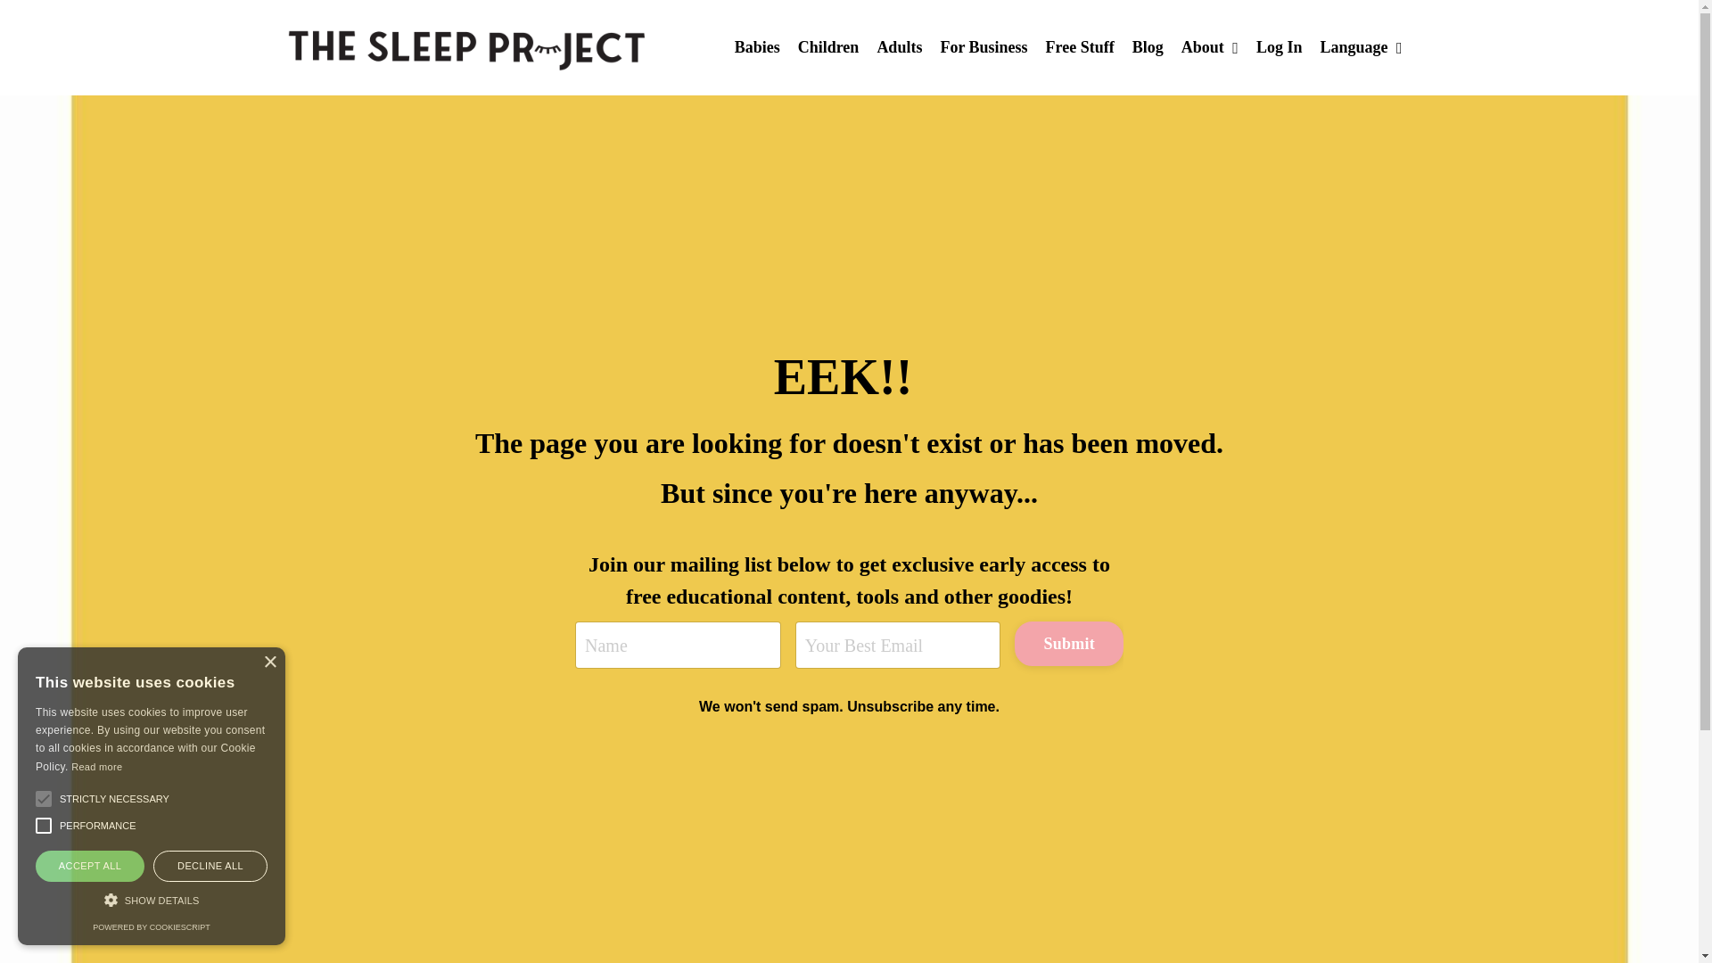  Describe the element at coordinates (1280, 46) in the screenshot. I see `Log In` at that location.